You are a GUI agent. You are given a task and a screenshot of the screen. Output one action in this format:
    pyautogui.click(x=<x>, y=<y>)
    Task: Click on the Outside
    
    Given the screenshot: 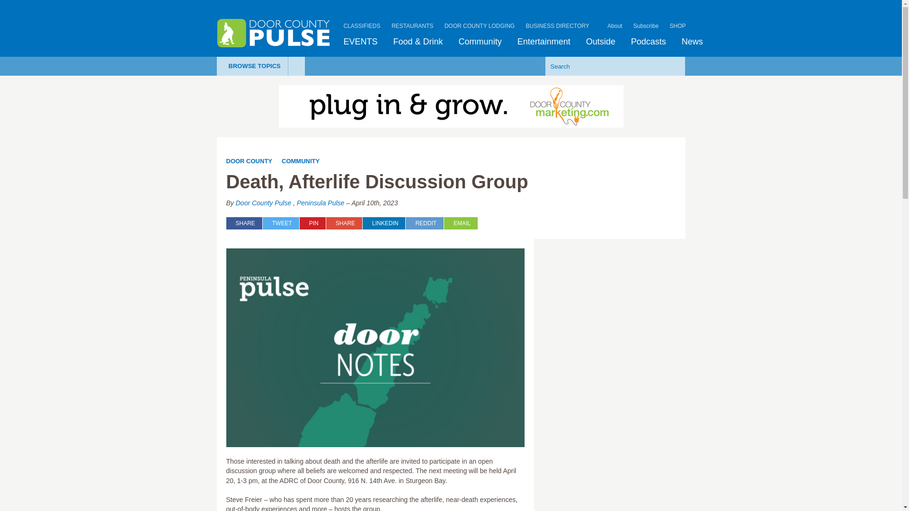 What is the action you would take?
    pyautogui.click(x=600, y=42)
    